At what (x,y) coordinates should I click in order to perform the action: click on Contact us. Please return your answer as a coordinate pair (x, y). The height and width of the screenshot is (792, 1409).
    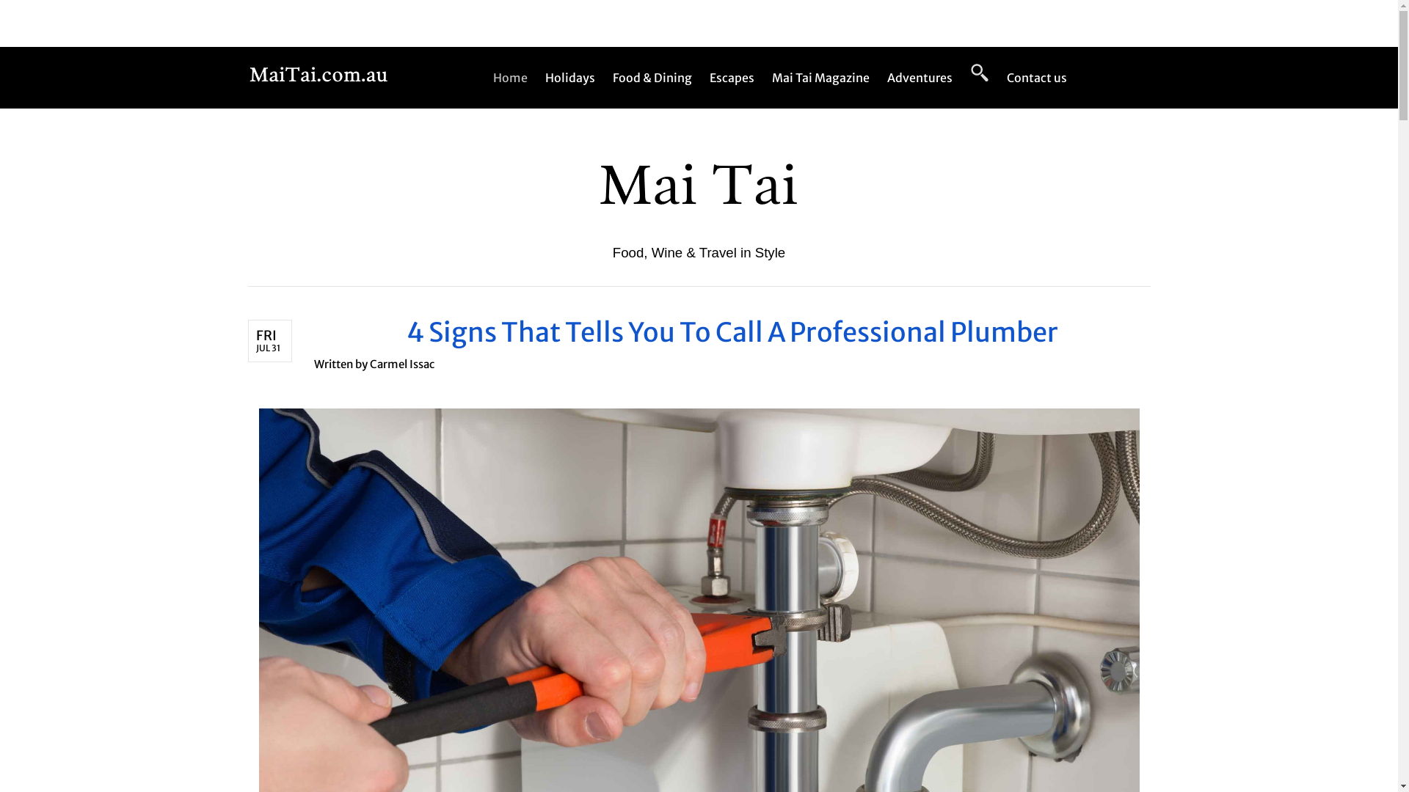
    Looking at the image, I should click on (1033, 78).